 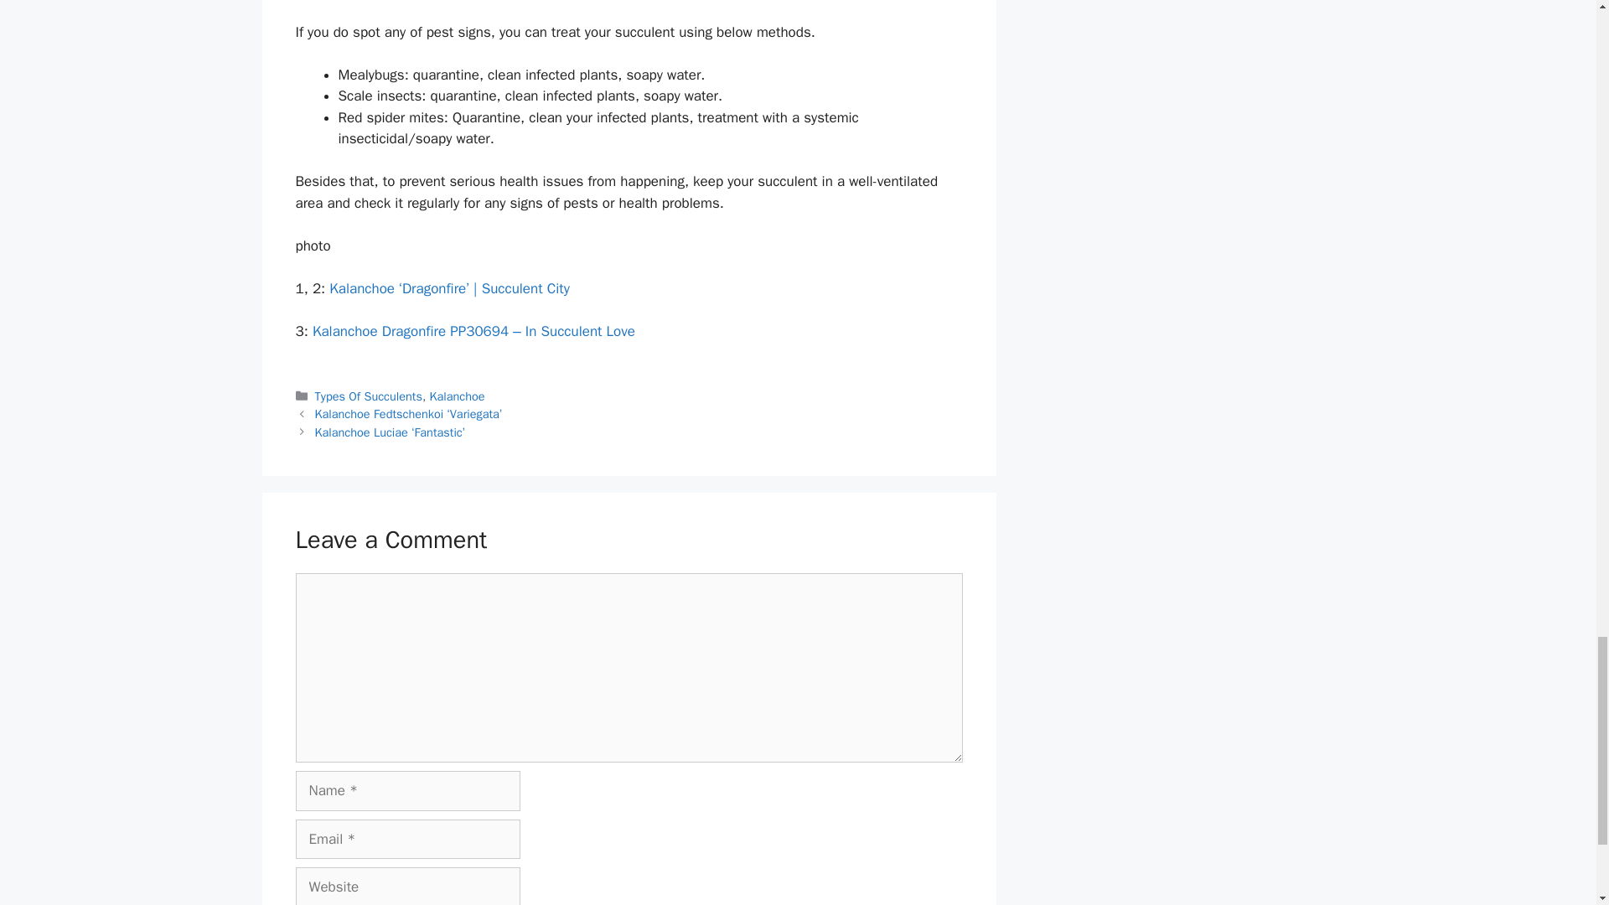 I want to click on Previous, so click(x=409, y=414).